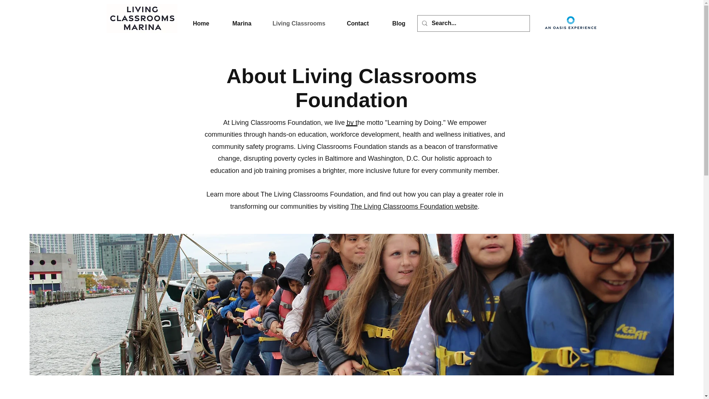  What do you see at coordinates (242, 23) in the screenshot?
I see `Marina` at bounding box center [242, 23].